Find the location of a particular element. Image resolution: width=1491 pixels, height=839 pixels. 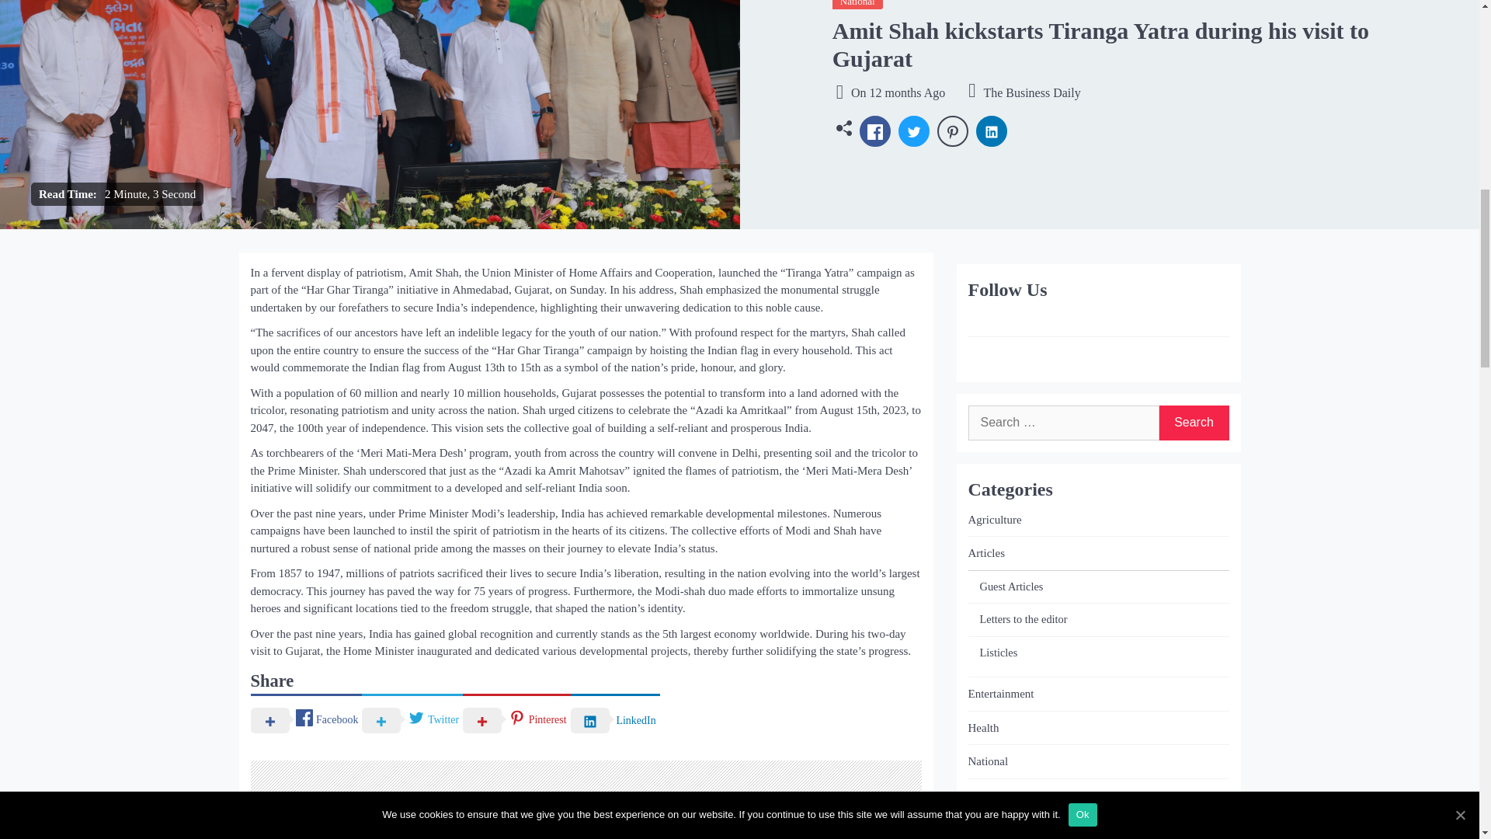

National is located at coordinates (857, 5).